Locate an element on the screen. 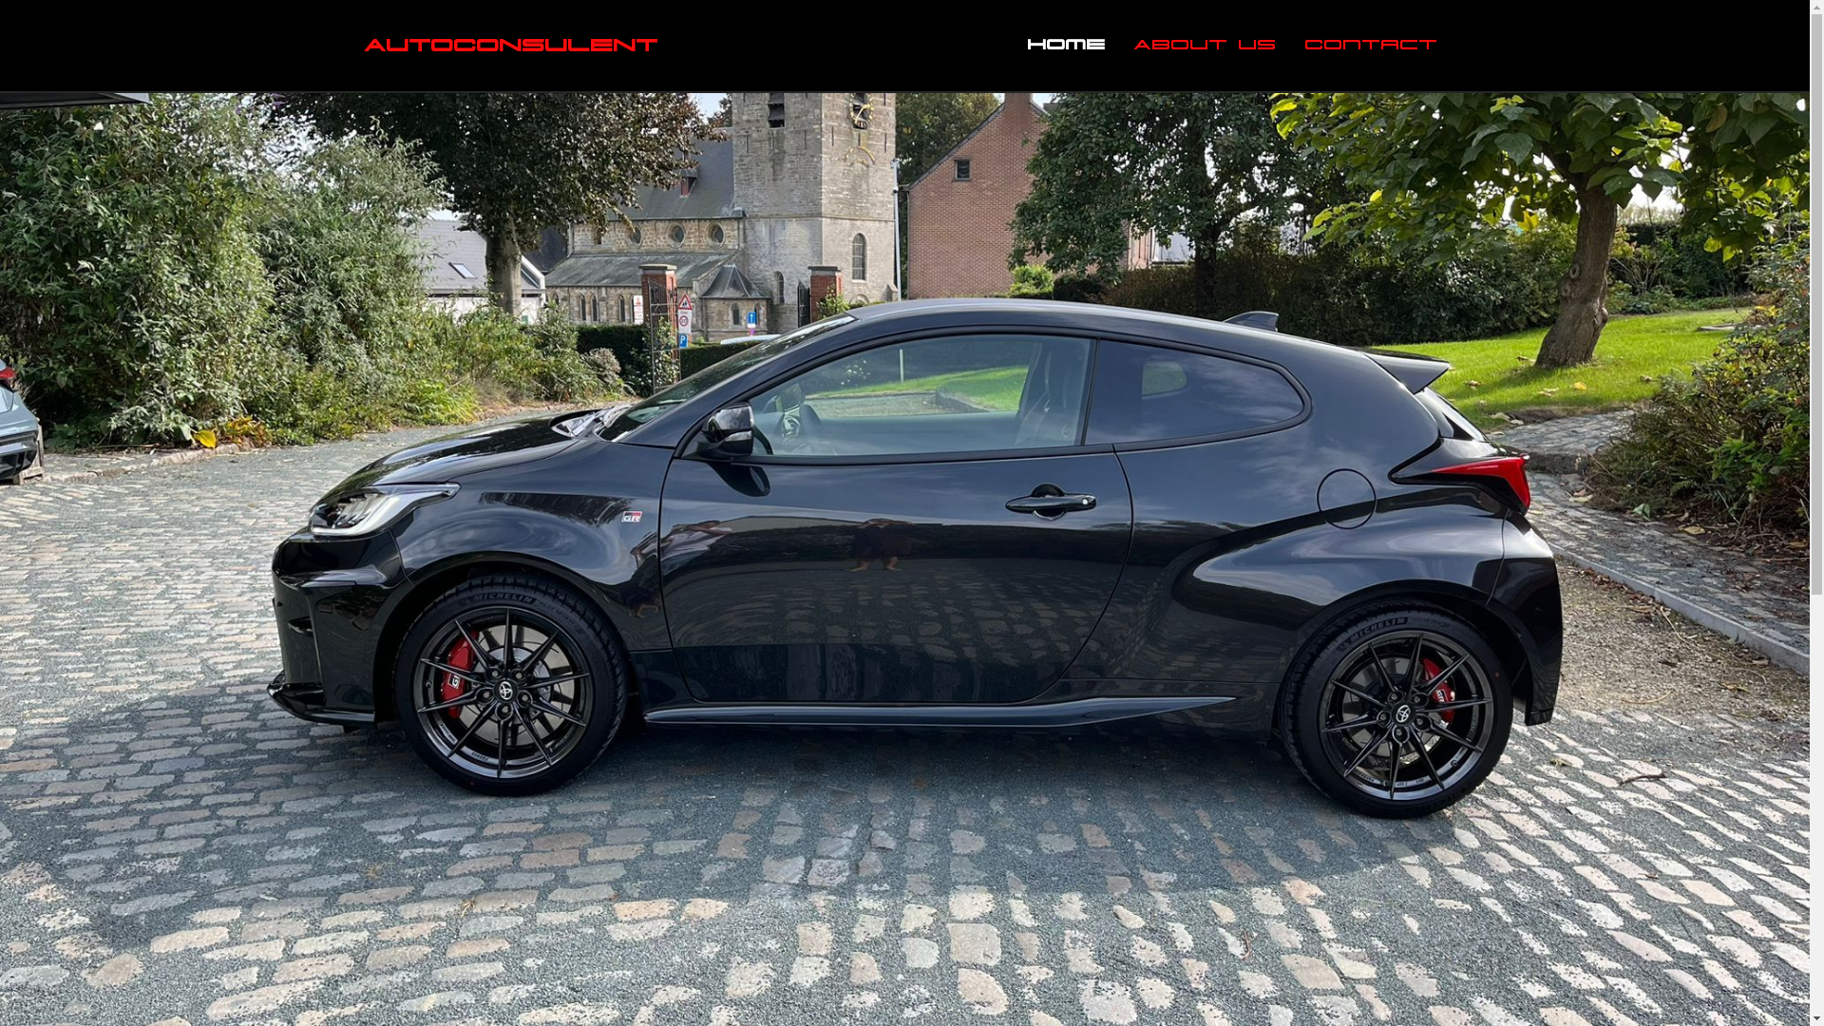 This screenshot has height=1026, width=1824. Home is located at coordinates (1065, 46).